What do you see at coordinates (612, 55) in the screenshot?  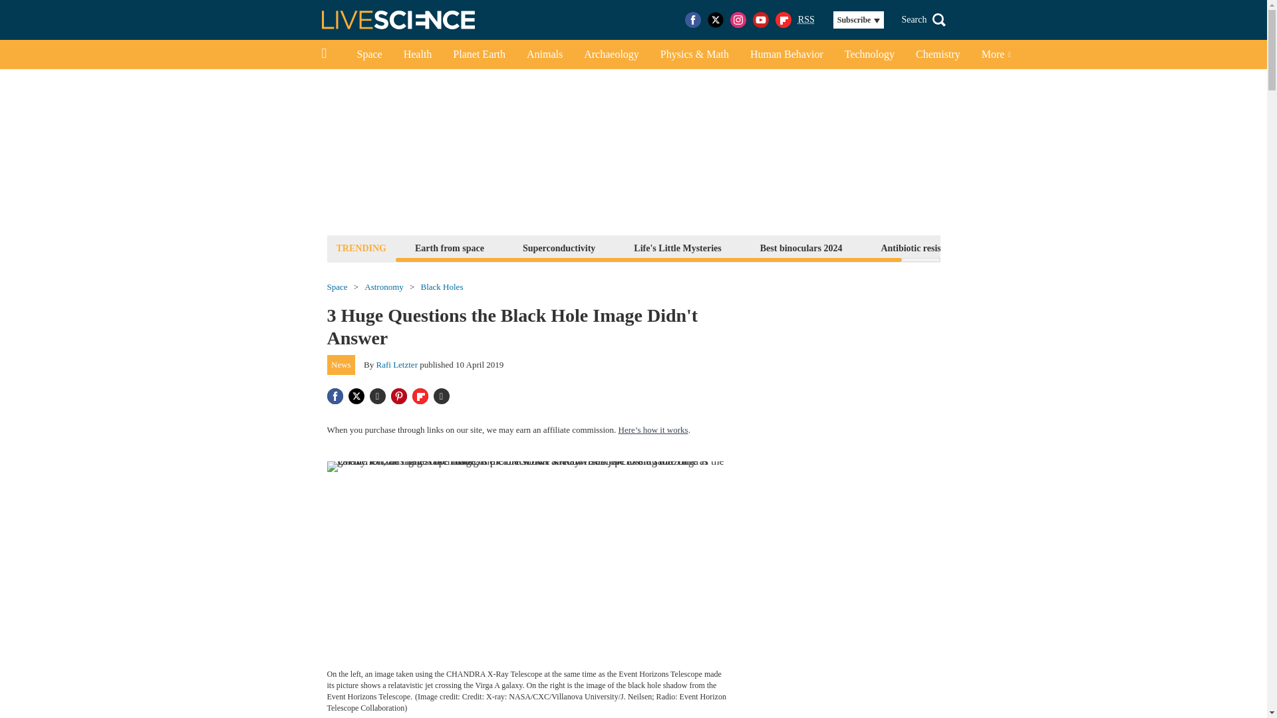 I see `Archaeology` at bounding box center [612, 55].